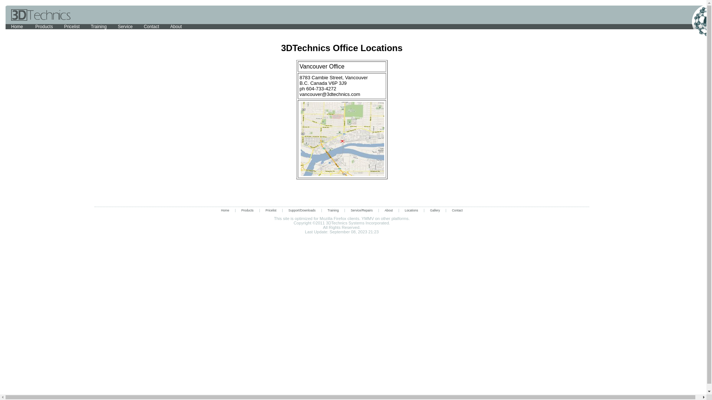  I want to click on Home, so click(225, 210).